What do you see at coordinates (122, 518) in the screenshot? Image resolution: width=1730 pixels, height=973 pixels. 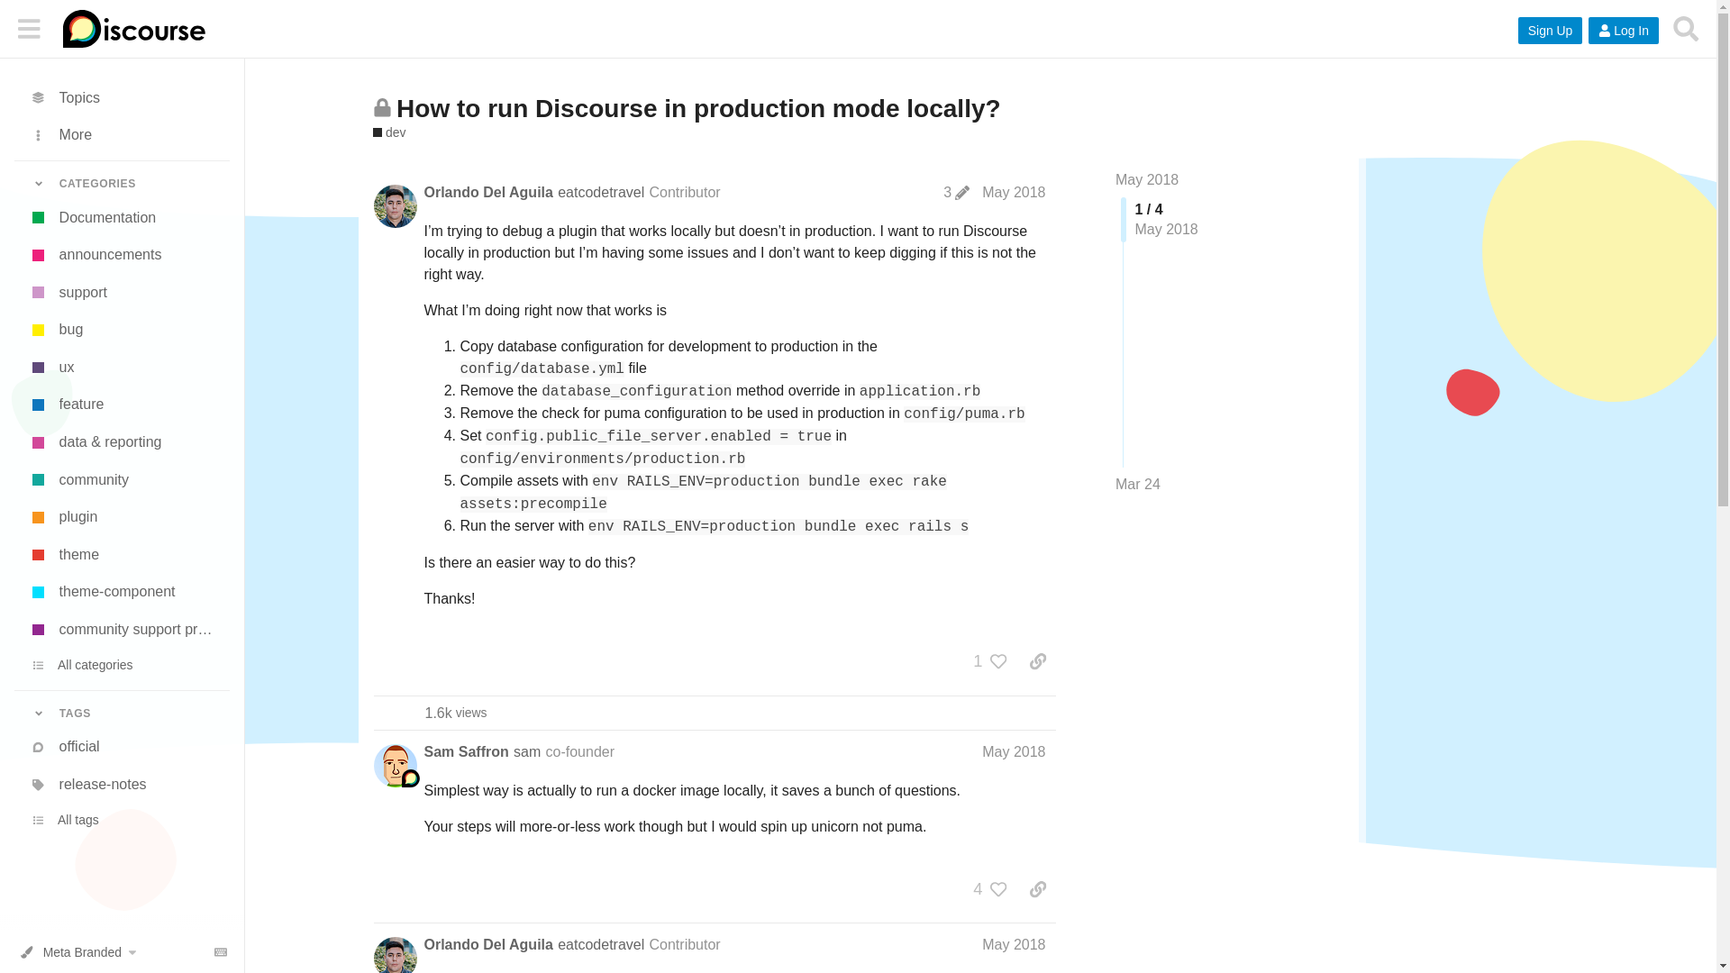 I see `plugin` at bounding box center [122, 518].